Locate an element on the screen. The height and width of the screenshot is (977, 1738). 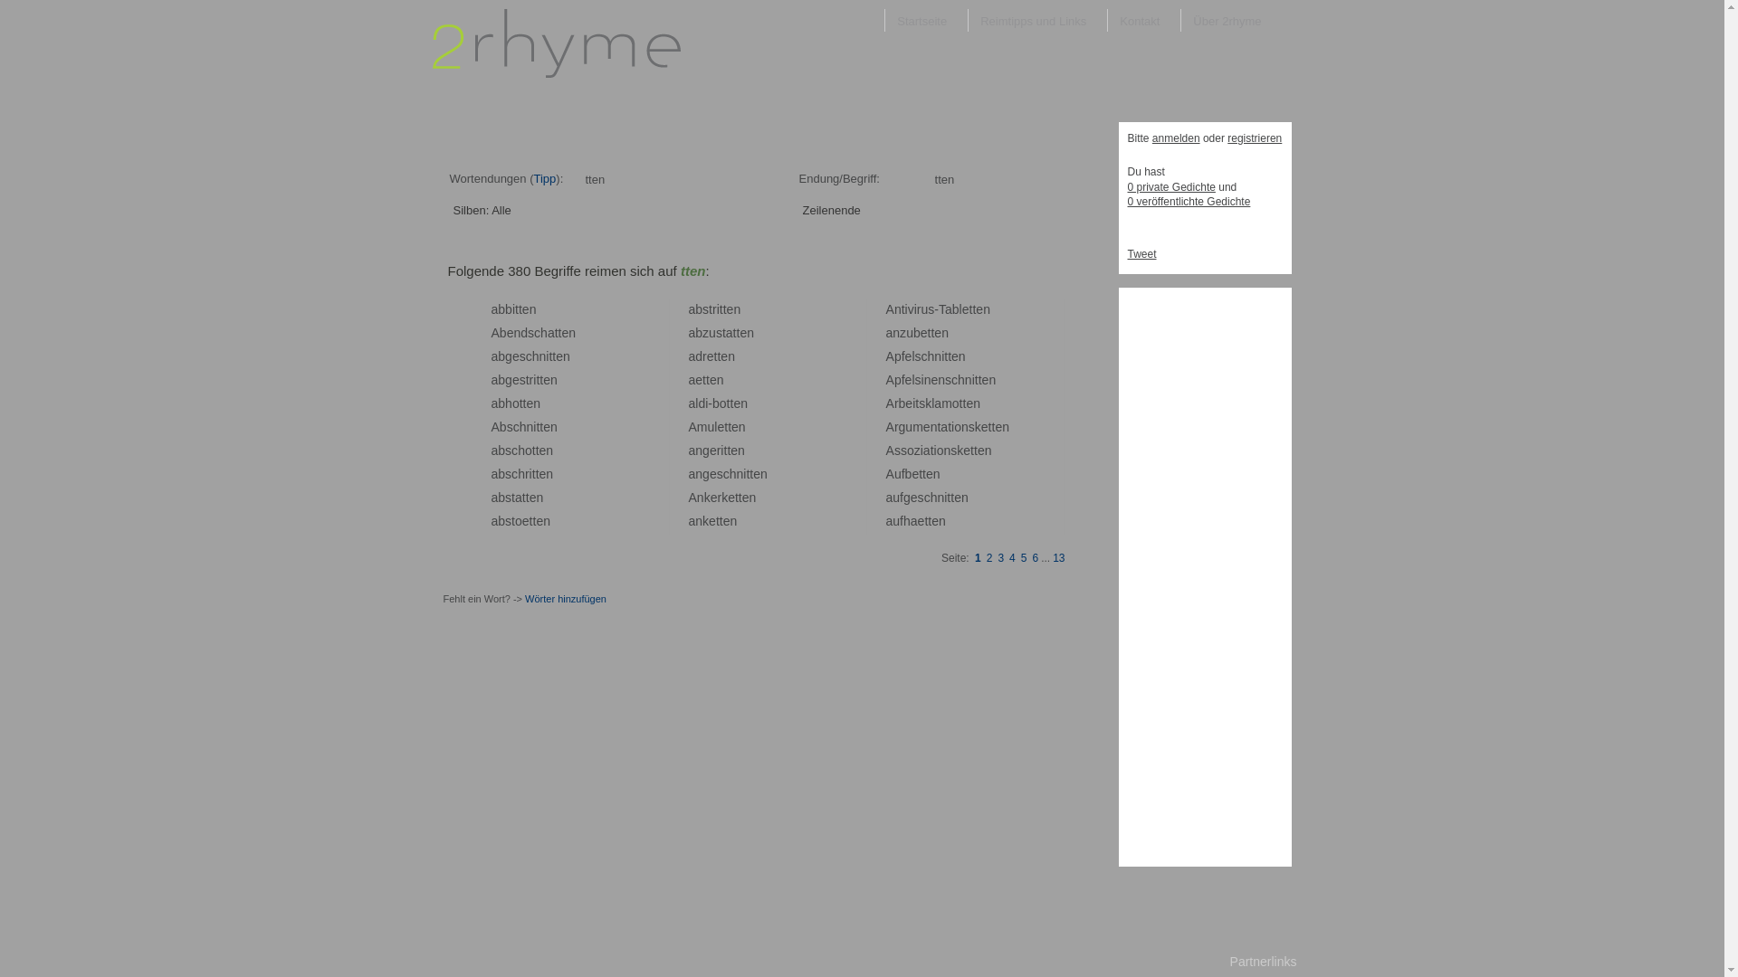
s is located at coordinates (922, 403).